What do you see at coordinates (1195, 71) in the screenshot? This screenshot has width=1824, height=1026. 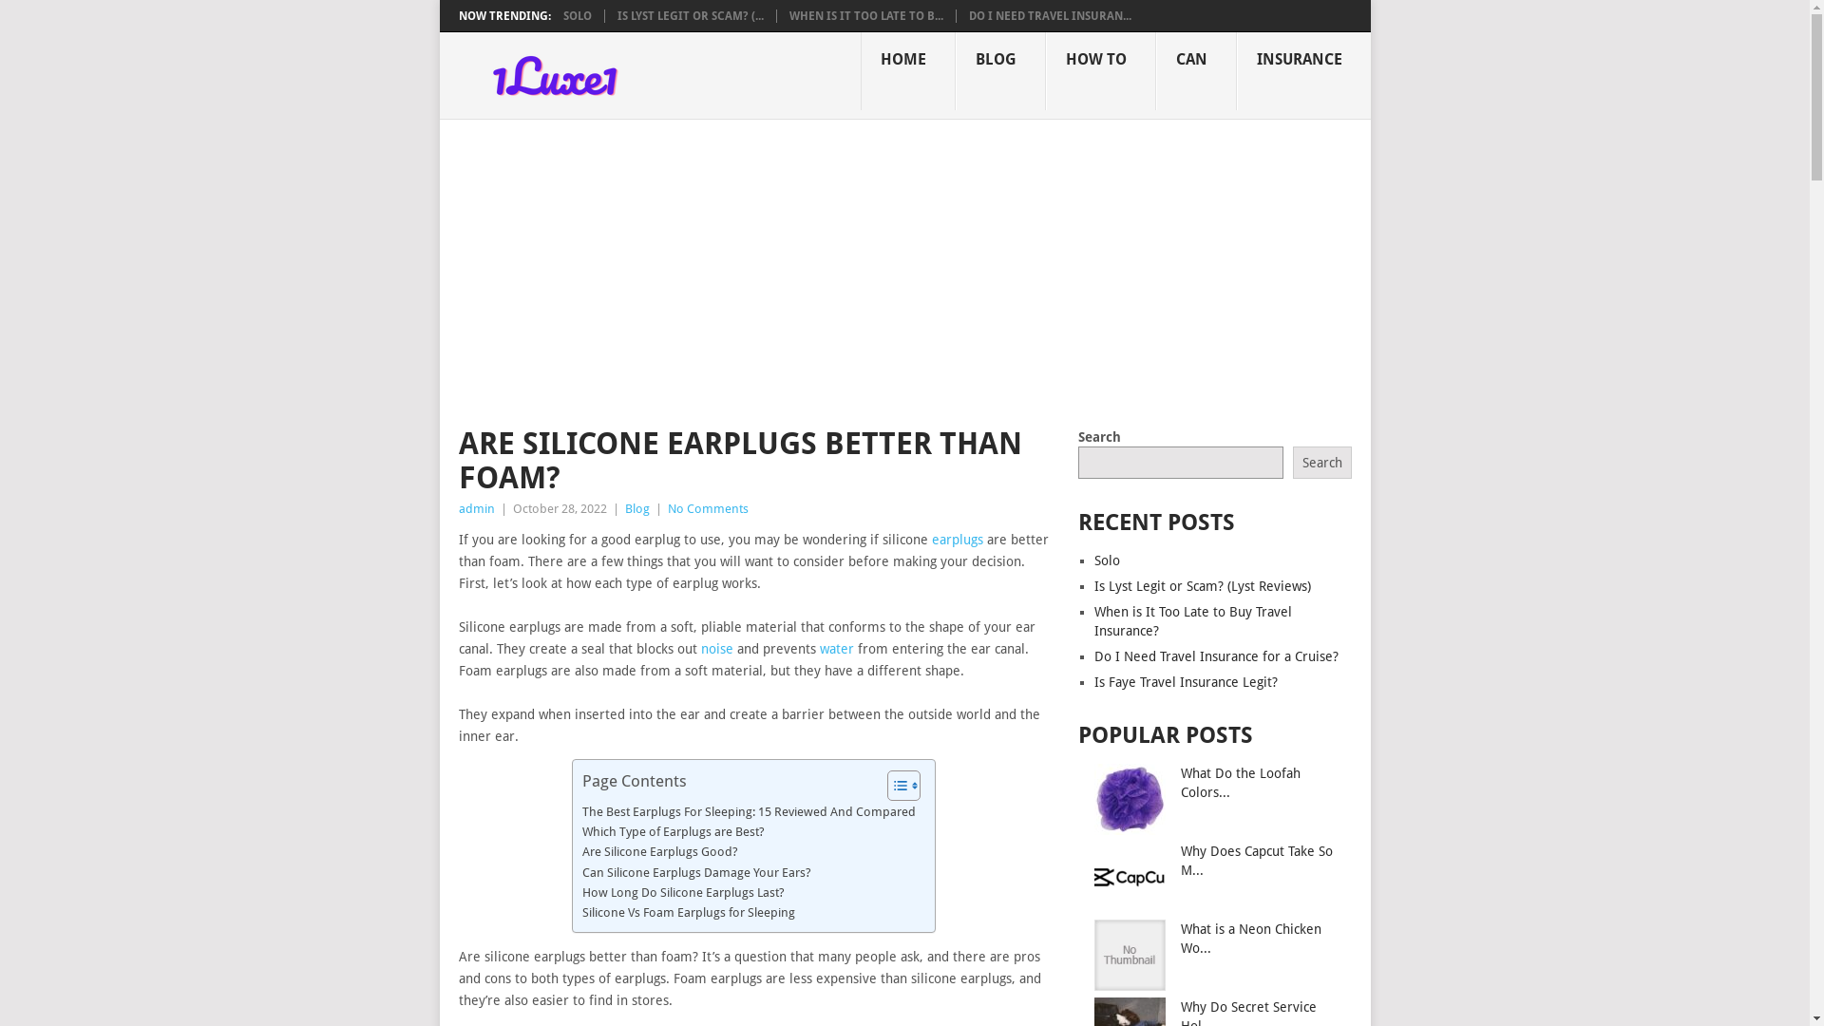 I see `CAN` at bounding box center [1195, 71].